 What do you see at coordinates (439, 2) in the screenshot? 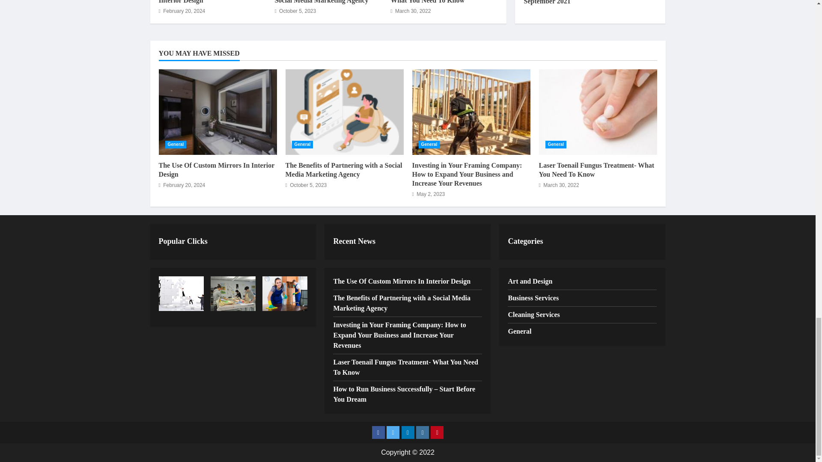
I see `Laser Toenail Fungus Treatment- What You Need To Know` at bounding box center [439, 2].